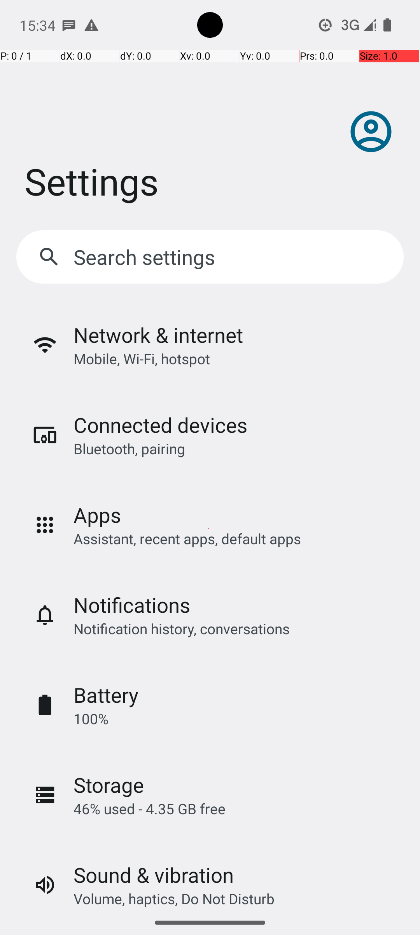 This screenshot has height=935, width=420. What do you see at coordinates (129, 449) in the screenshot?
I see `Bluetooth, pairing` at bounding box center [129, 449].